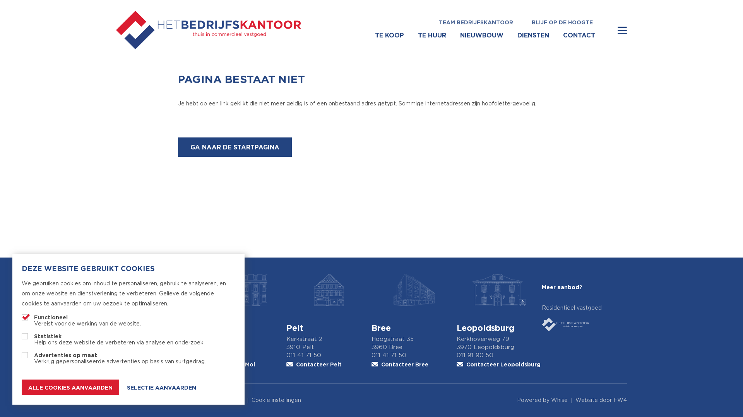 The width and height of the screenshot is (743, 417). Describe the element at coordinates (533, 35) in the screenshot. I see `DIENSTEN` at that location.